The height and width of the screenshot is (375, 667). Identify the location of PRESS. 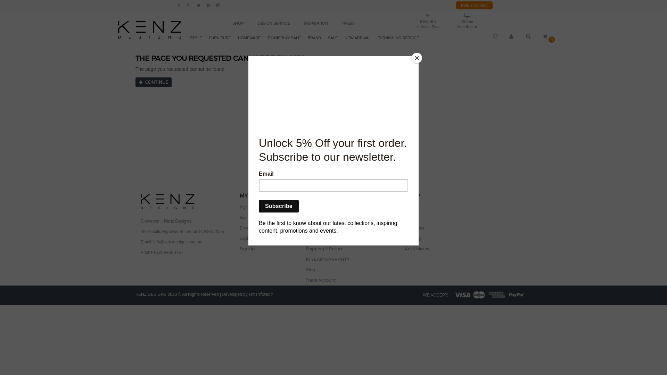
(348, 23).